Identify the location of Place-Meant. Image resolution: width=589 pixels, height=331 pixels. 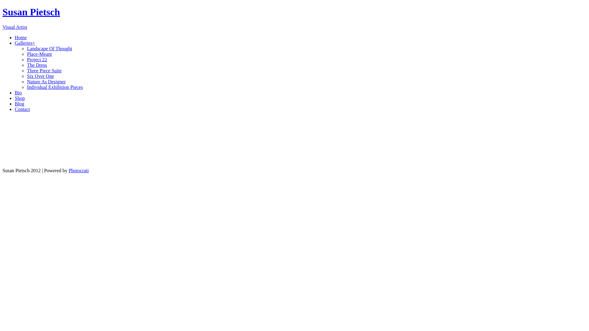
(39, 54).